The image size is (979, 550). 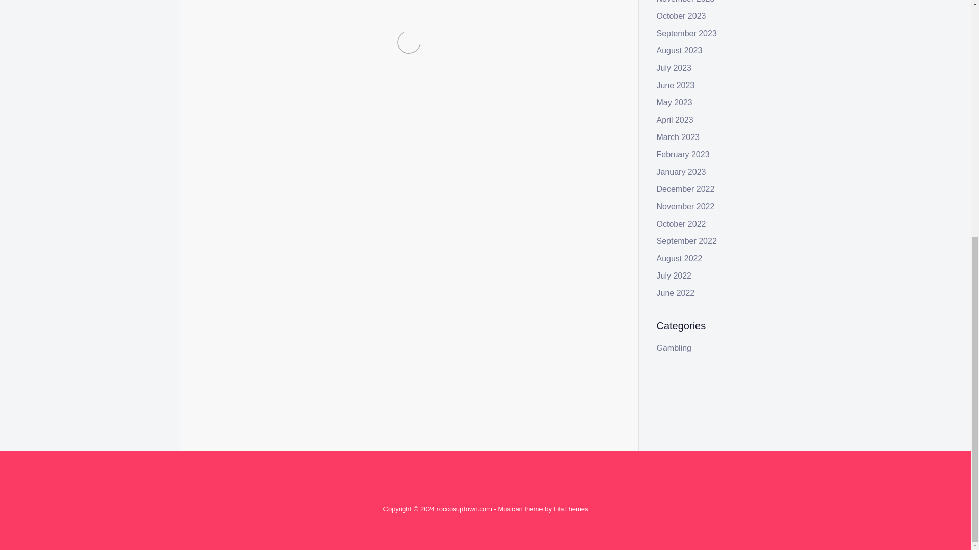 I want to click on December 2022, so click(x=685, y=189).